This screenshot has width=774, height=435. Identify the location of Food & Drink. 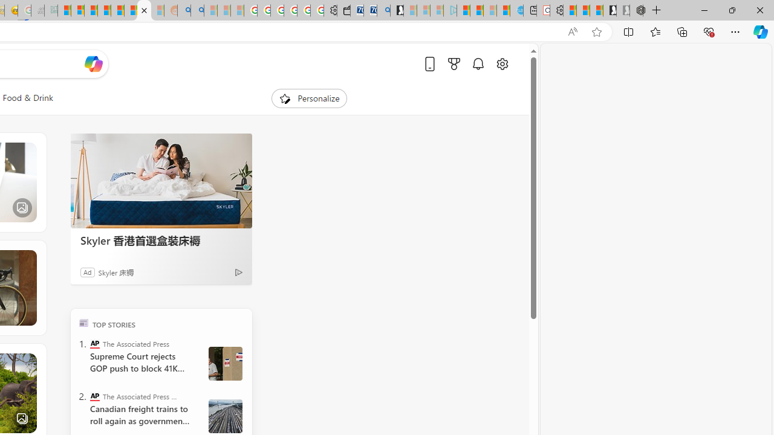
(28, 98).